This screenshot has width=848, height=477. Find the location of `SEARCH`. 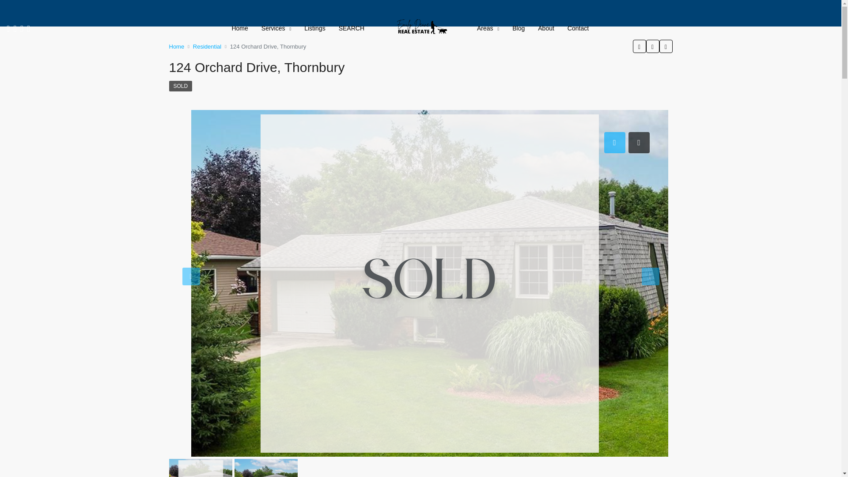

SEARCH is located at coordinates (352, 28).